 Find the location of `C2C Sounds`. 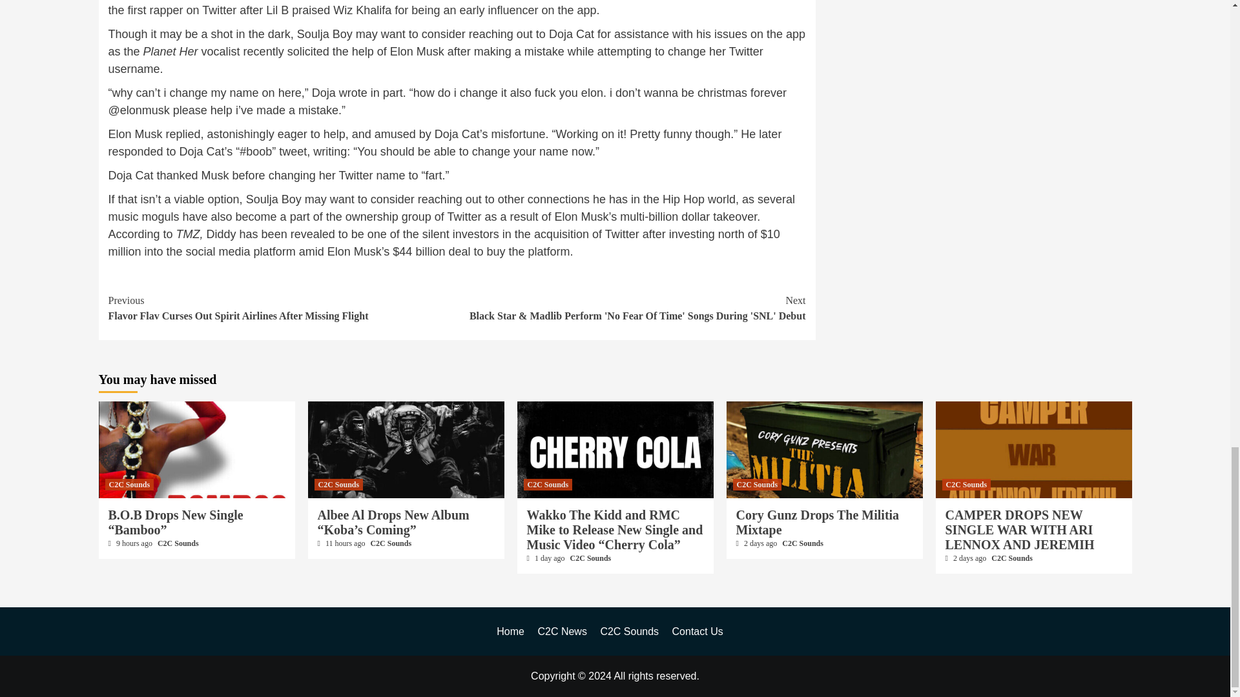

C2C Sounds is located at coordinates (178, 543).